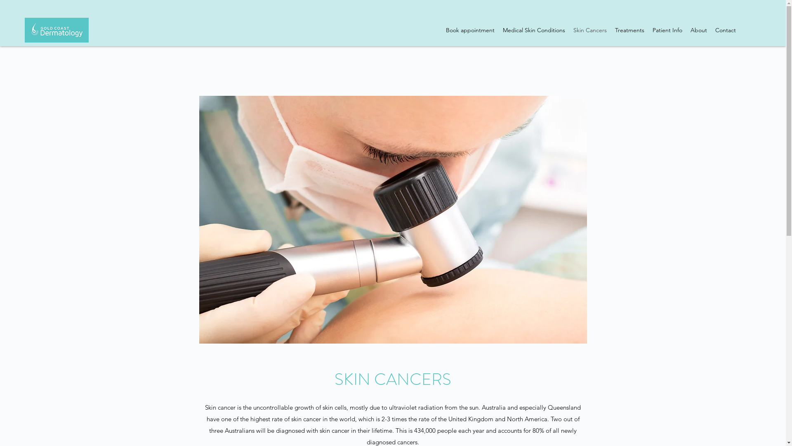 The height and width of the screenshot is (446, 792). I want to click on Patient Info, so click(667, 30).